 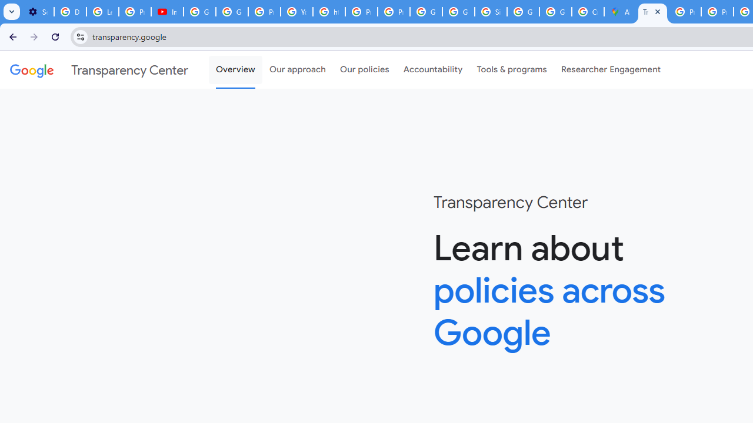 What do you see at coordinates (361, 12) in the screenshot?
I see `Privacy Help Center - Policies Help` at bounding box center [361, 12].